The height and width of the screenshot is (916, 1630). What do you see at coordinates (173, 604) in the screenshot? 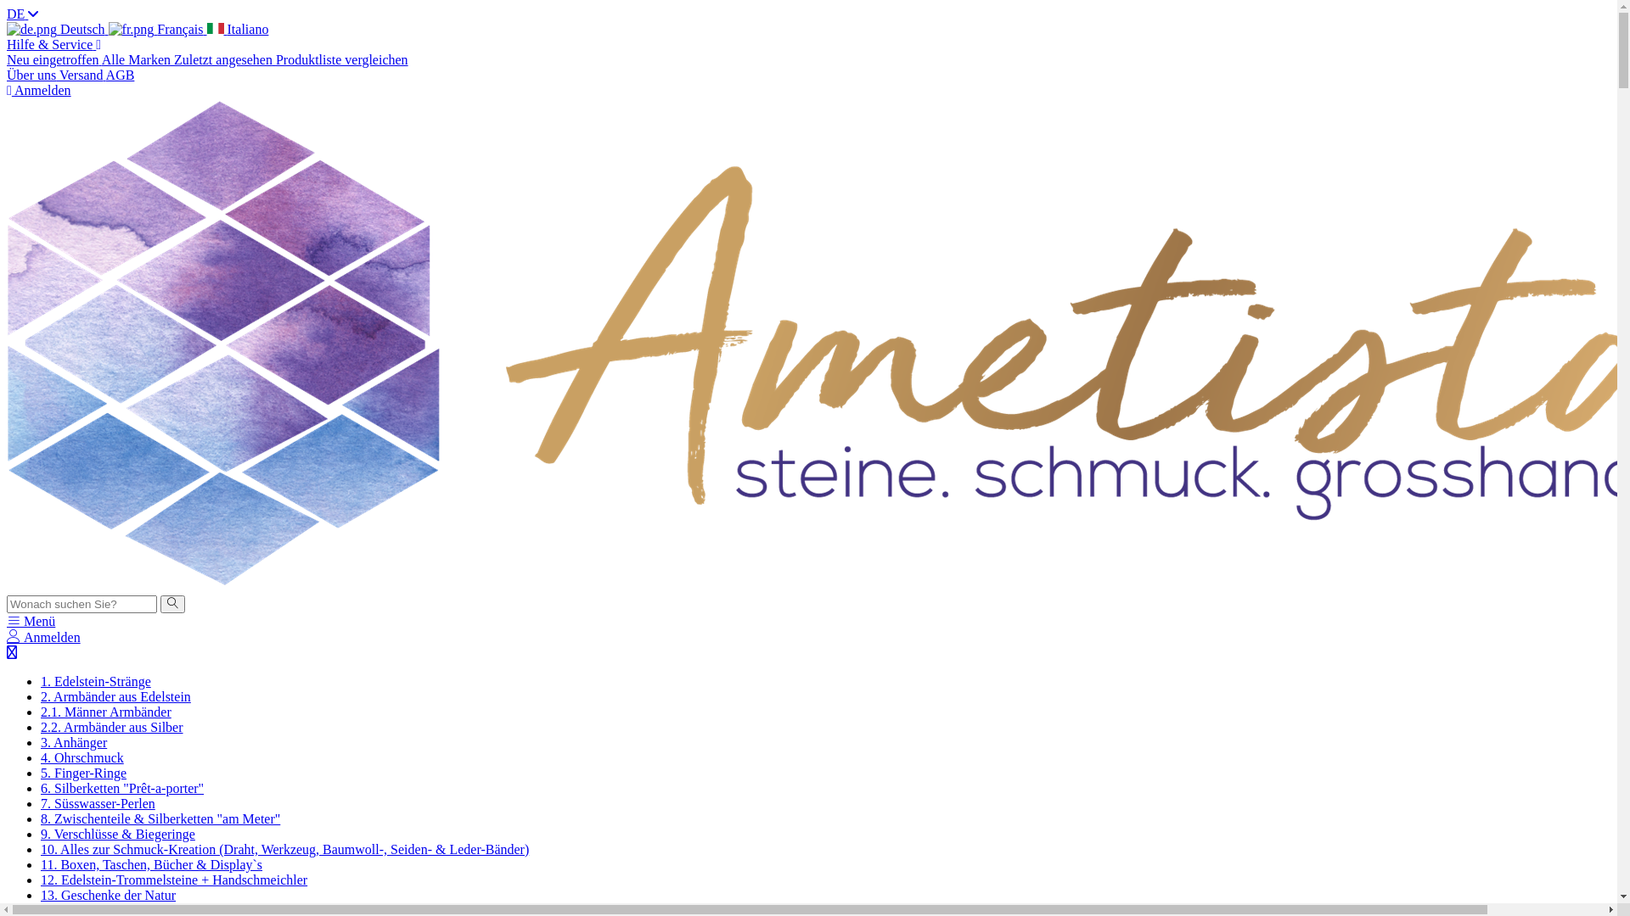
I see `Suchen` at bounding box center [173, 604].